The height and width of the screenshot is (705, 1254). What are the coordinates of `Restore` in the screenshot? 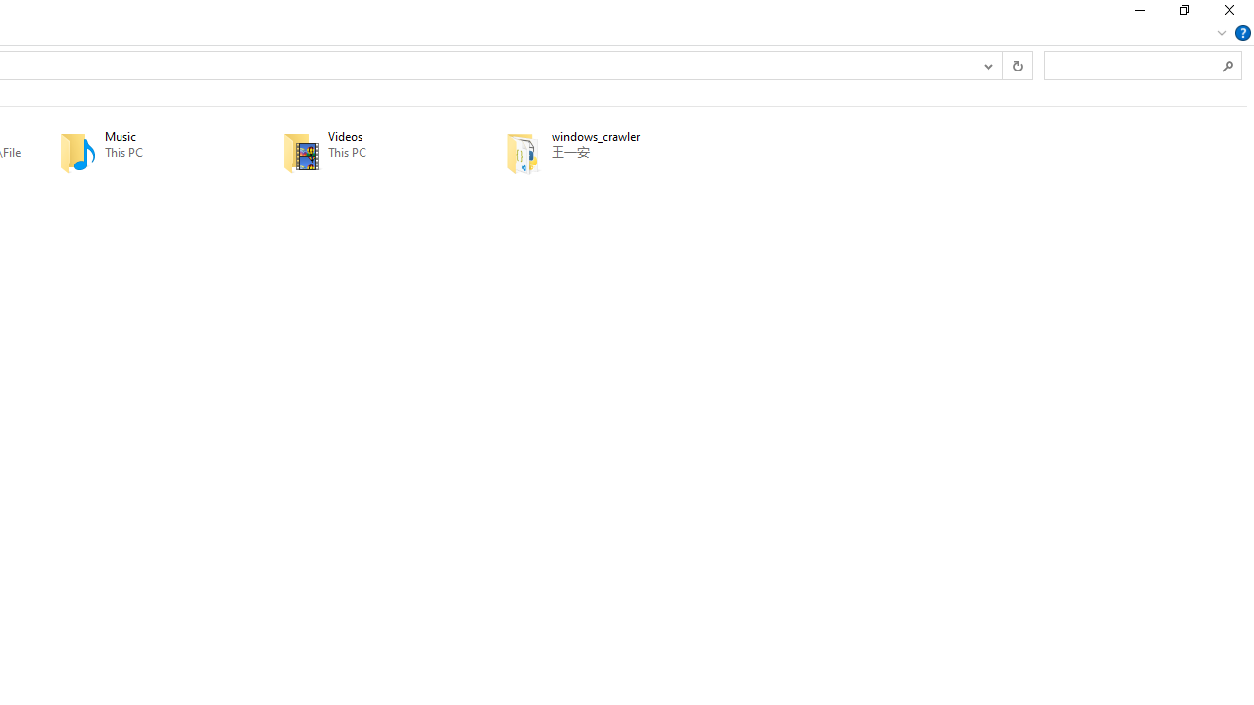 It's located at (1183, 14).